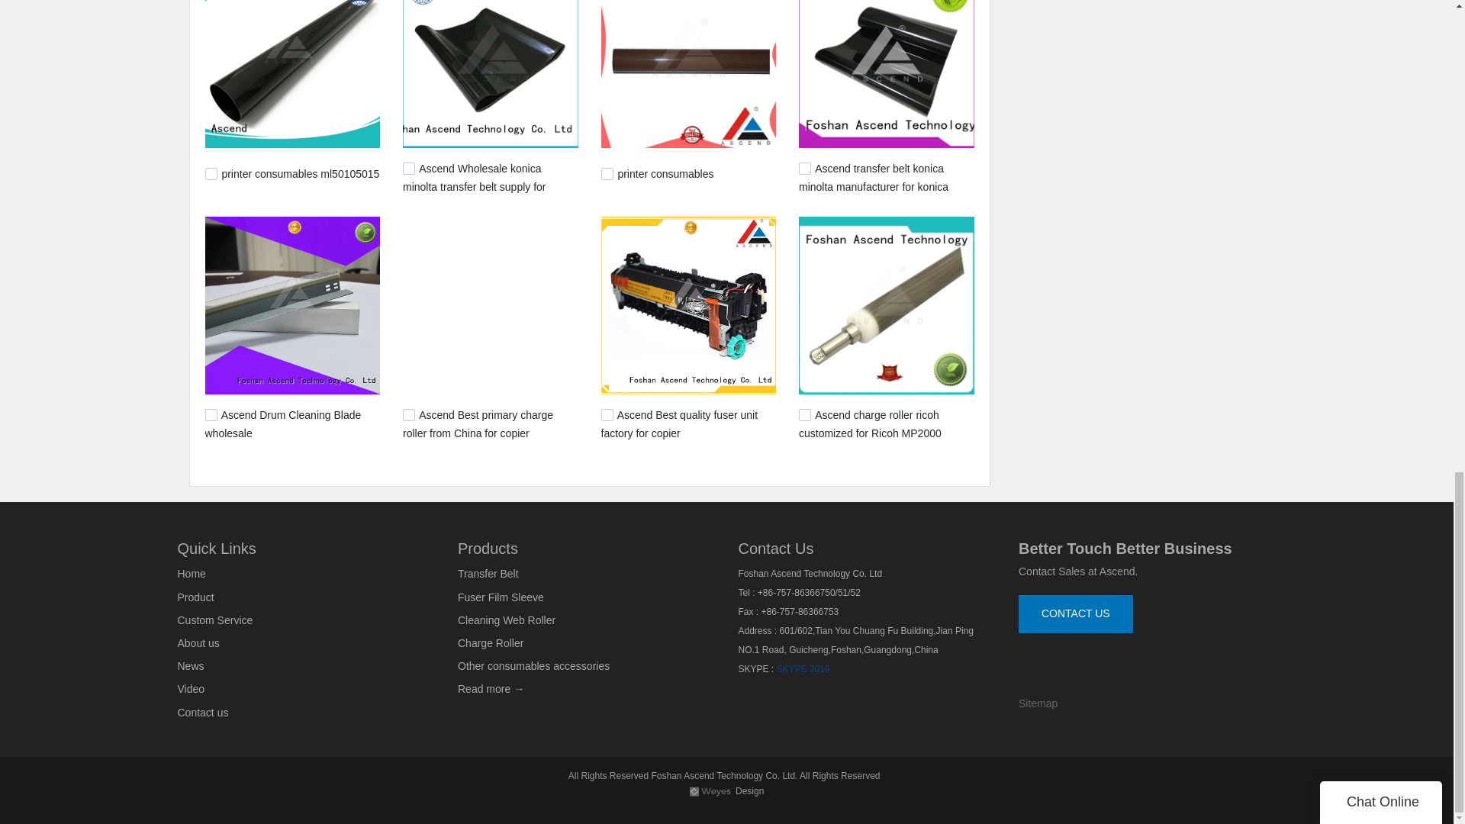 The height and width of the screenshot is (824, 1465). What do you see at coordinates (607, 174) in the screenshot?
I see `1100` at bounding box center [607, 174].